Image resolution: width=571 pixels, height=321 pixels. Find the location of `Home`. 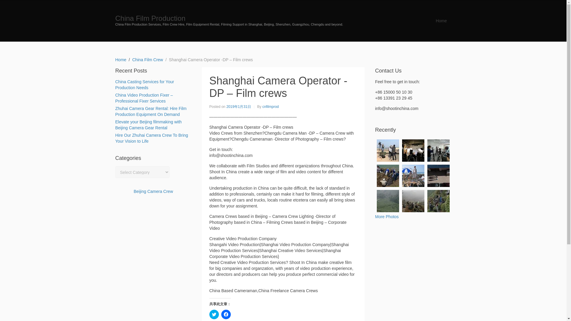

Home is located at coordinates (121, 59).